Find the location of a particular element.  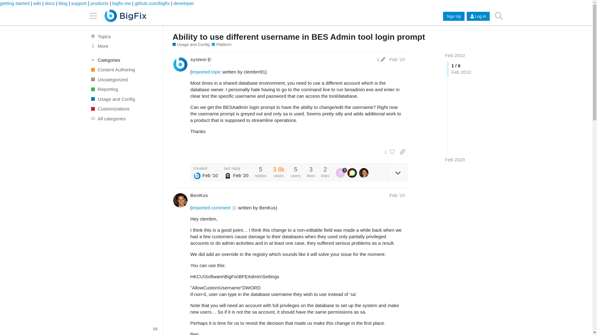

developer is located at coordinates (184, 3).